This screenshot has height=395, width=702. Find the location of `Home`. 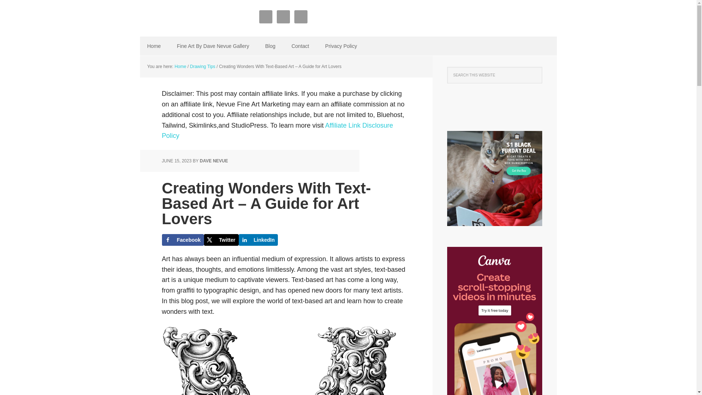

Home is located at coordinates (154, 46).